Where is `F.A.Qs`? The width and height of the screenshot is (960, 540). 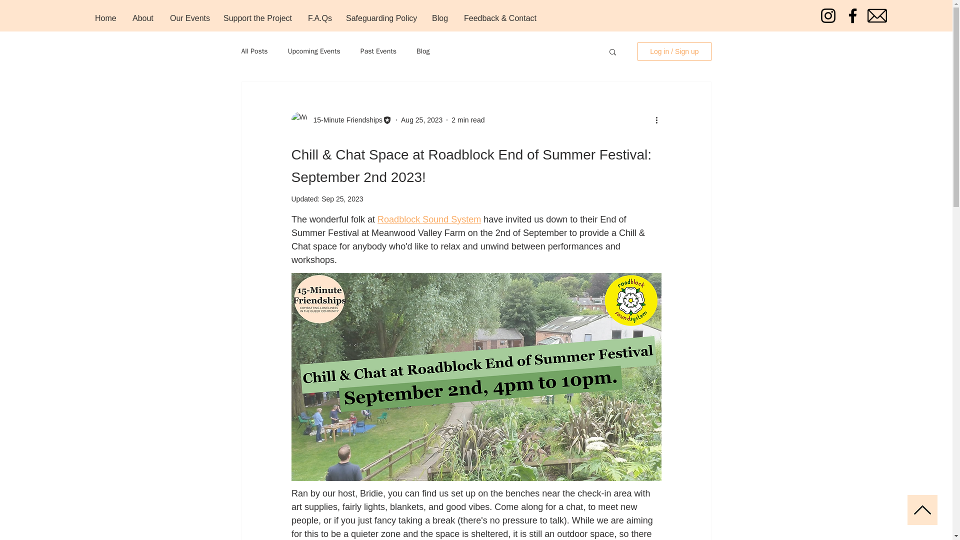
F.A.Qs is located at coordinates (319, 18).